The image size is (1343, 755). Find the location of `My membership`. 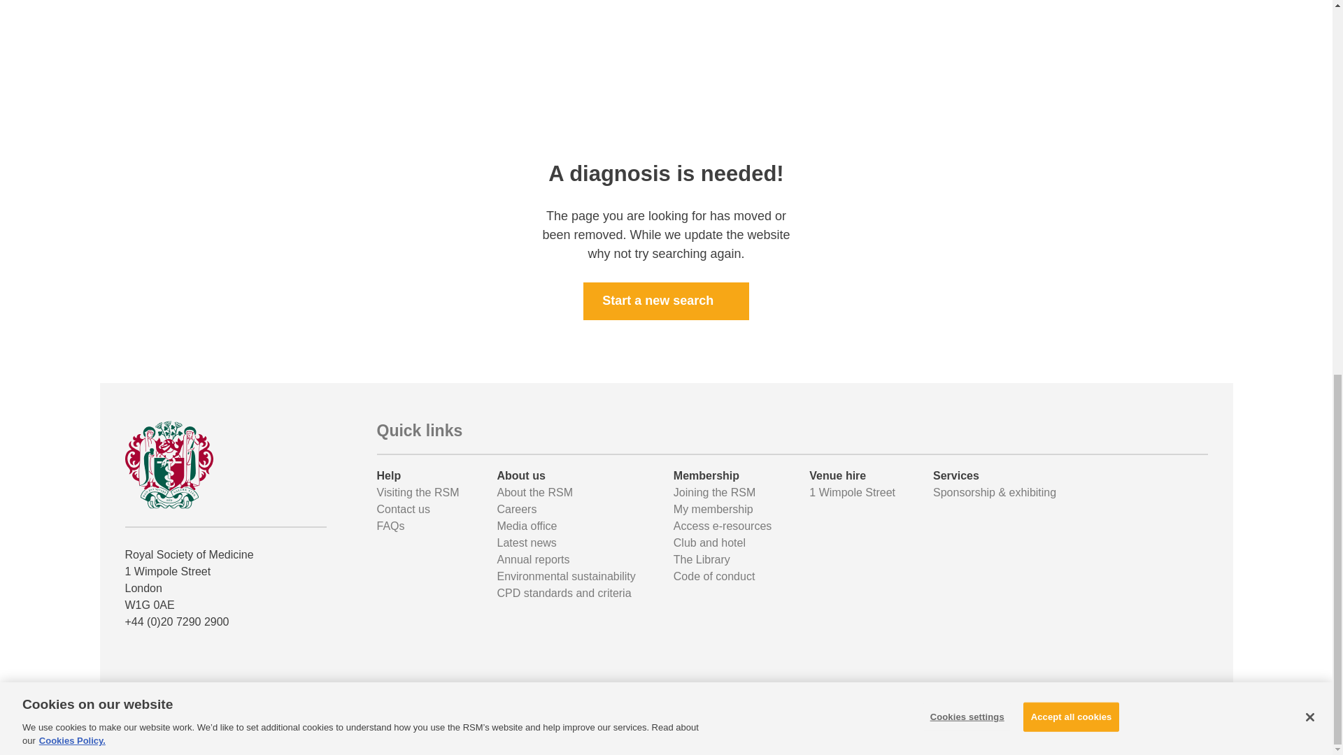

My membership is located at coordinates (713, 509).